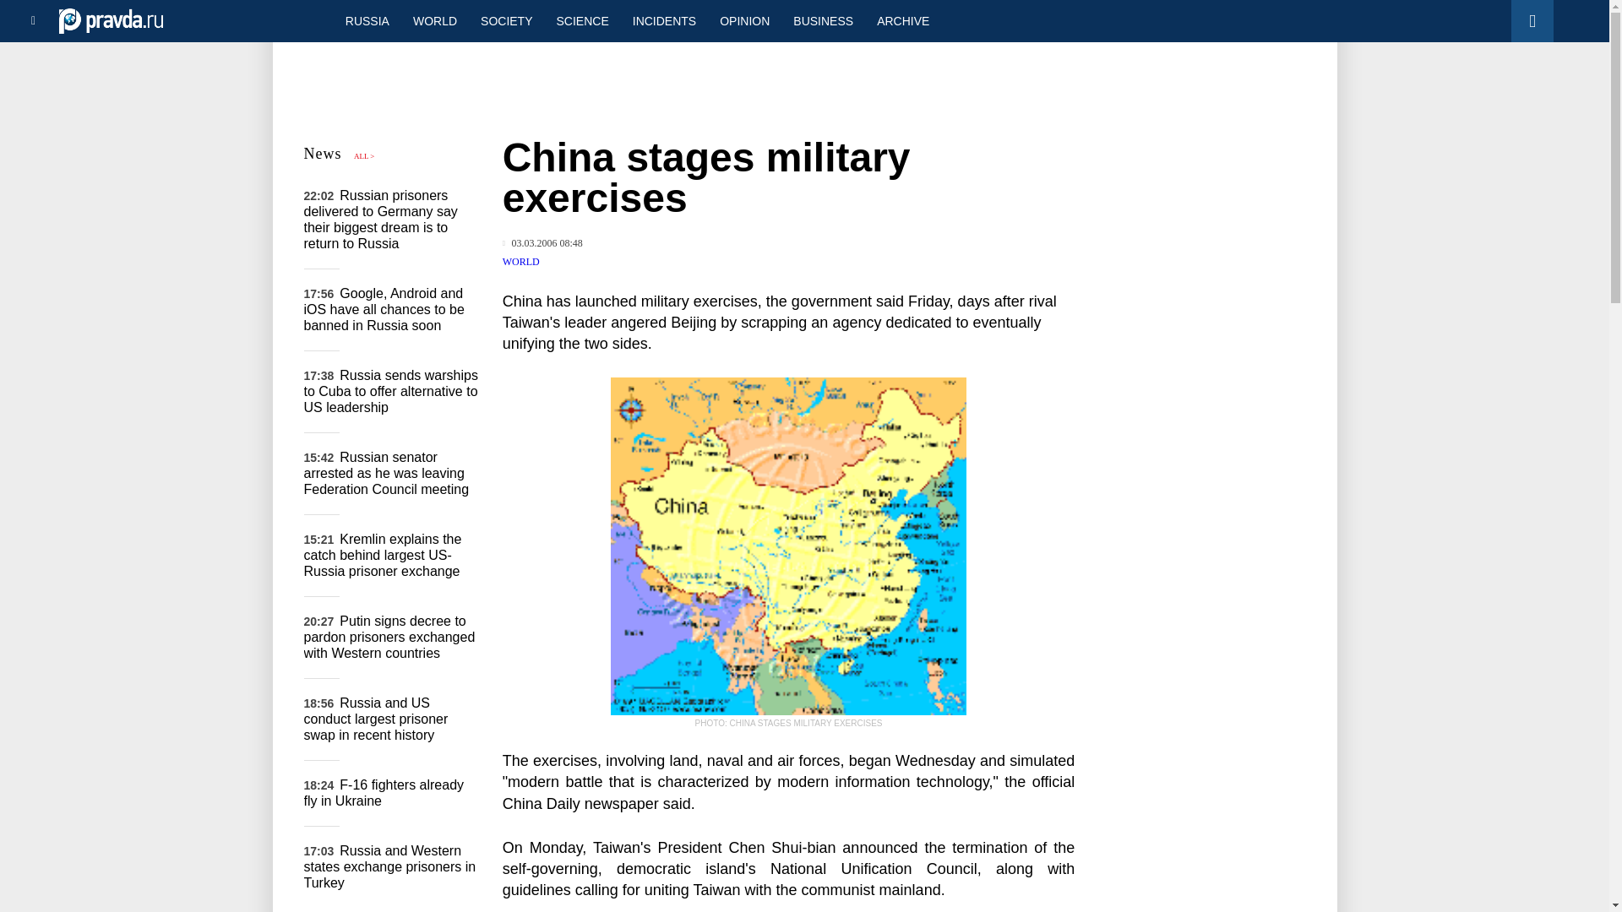 This screenshot has height=912, width=1622. I want to click on INCIDENTS, so click(664, 20).